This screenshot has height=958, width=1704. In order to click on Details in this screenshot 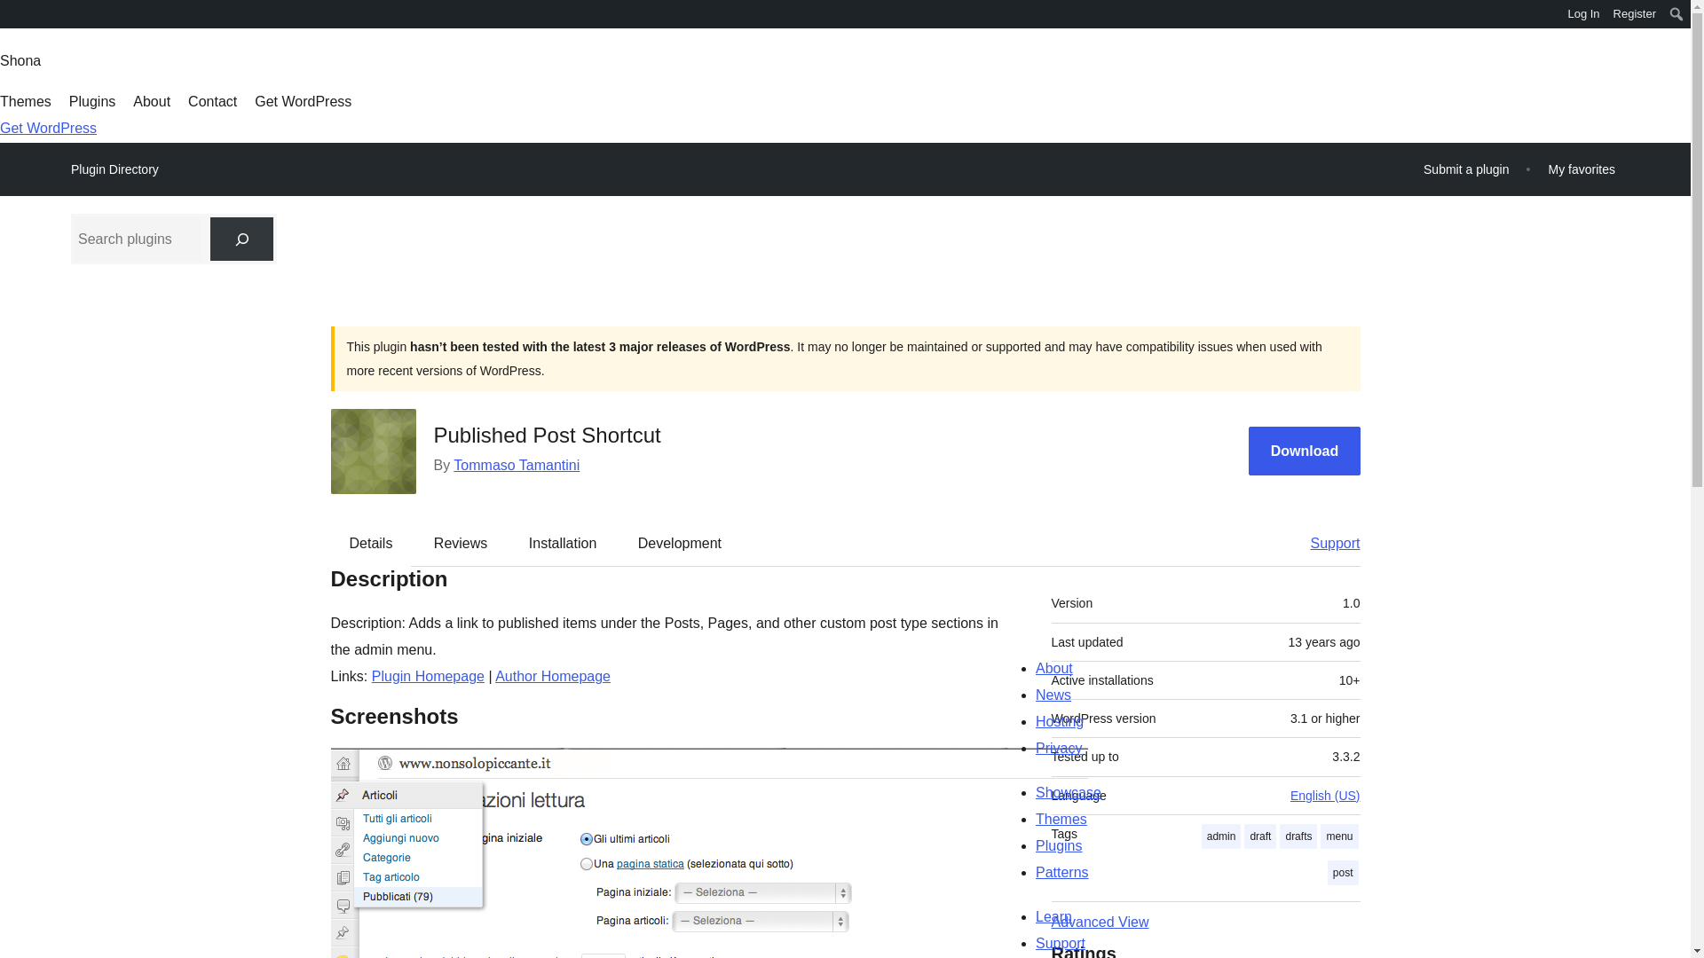, I will do `click(371, 543)`.